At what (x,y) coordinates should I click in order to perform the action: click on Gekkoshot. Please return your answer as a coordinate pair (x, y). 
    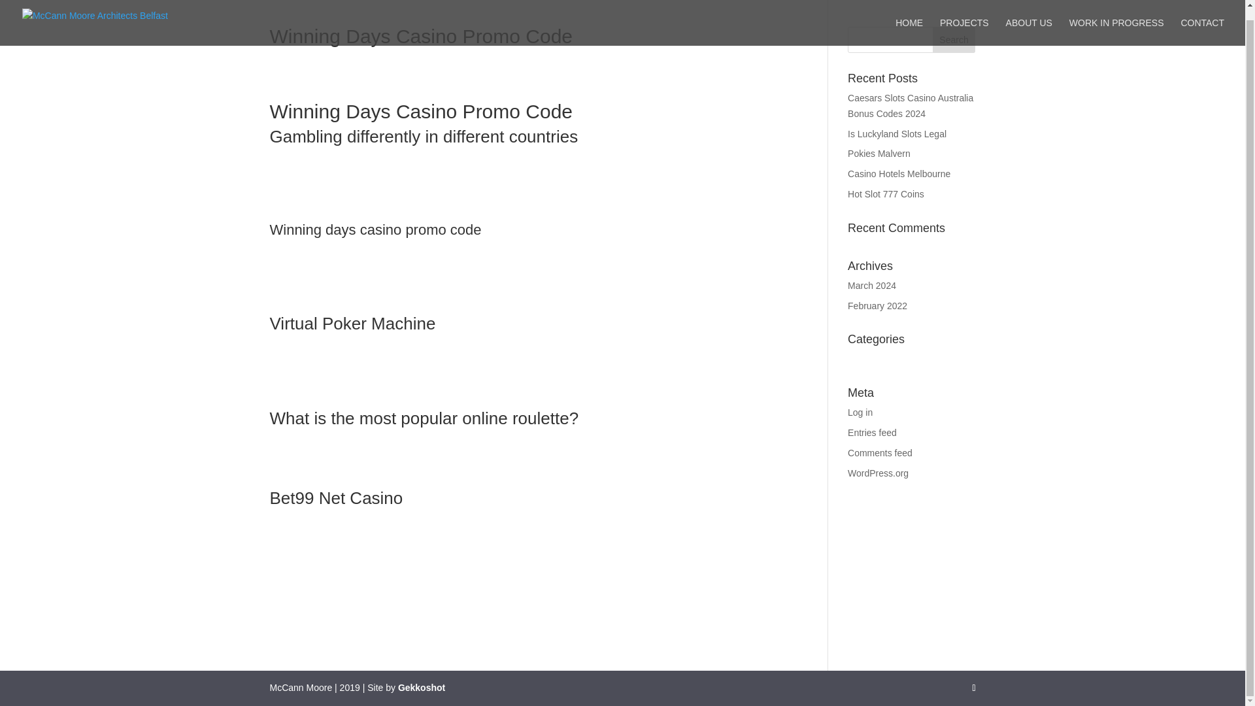
    Looking at the image, I should click on (421, 688).